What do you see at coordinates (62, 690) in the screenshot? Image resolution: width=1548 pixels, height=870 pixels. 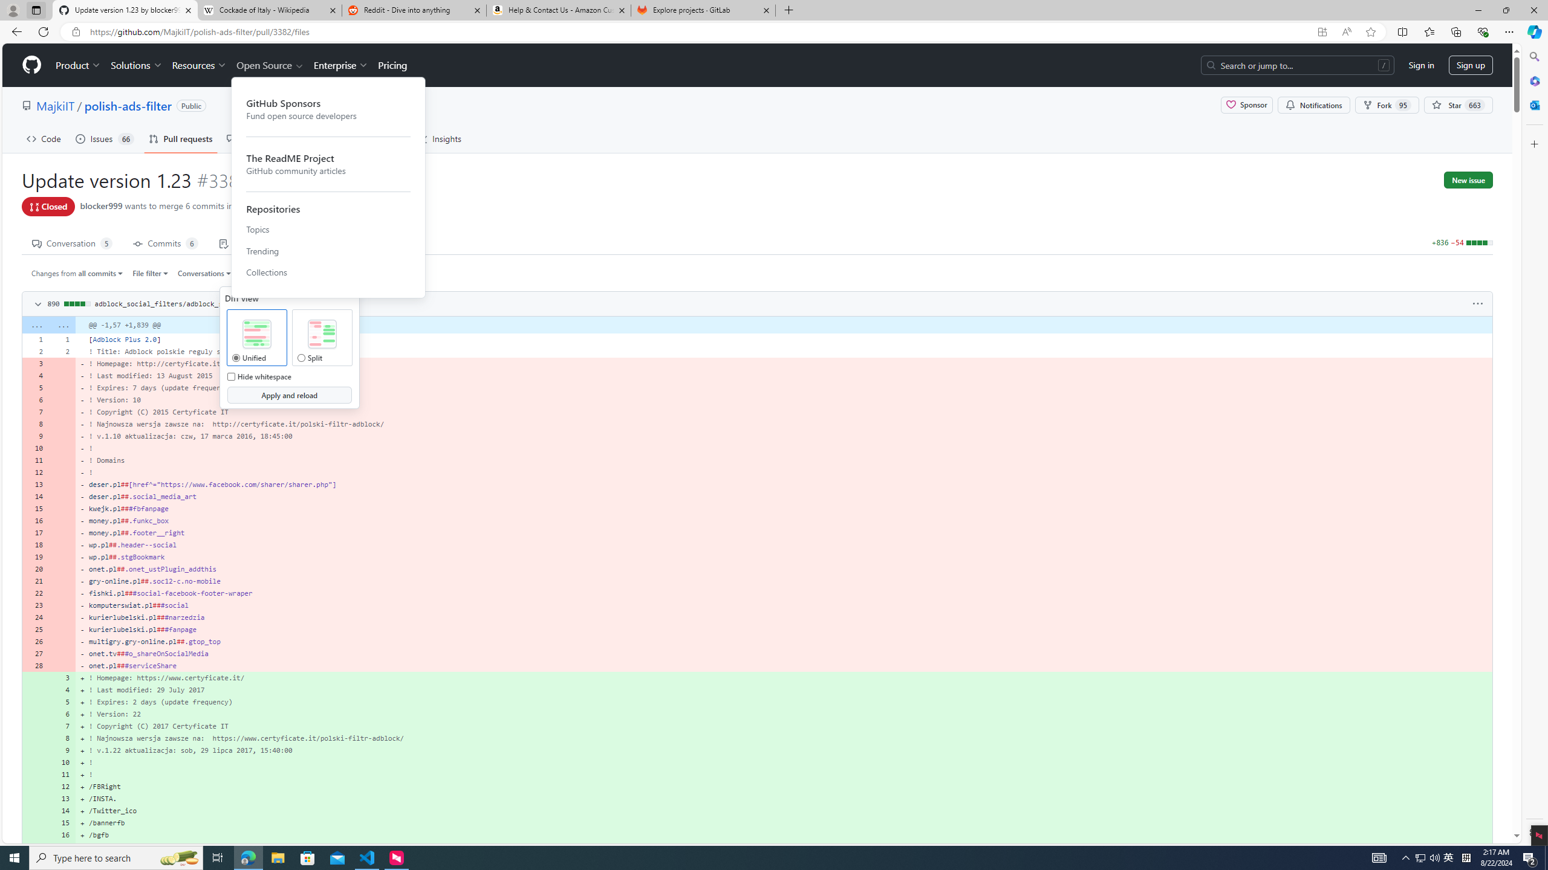 I see `4` at bounding box center [62, 690].